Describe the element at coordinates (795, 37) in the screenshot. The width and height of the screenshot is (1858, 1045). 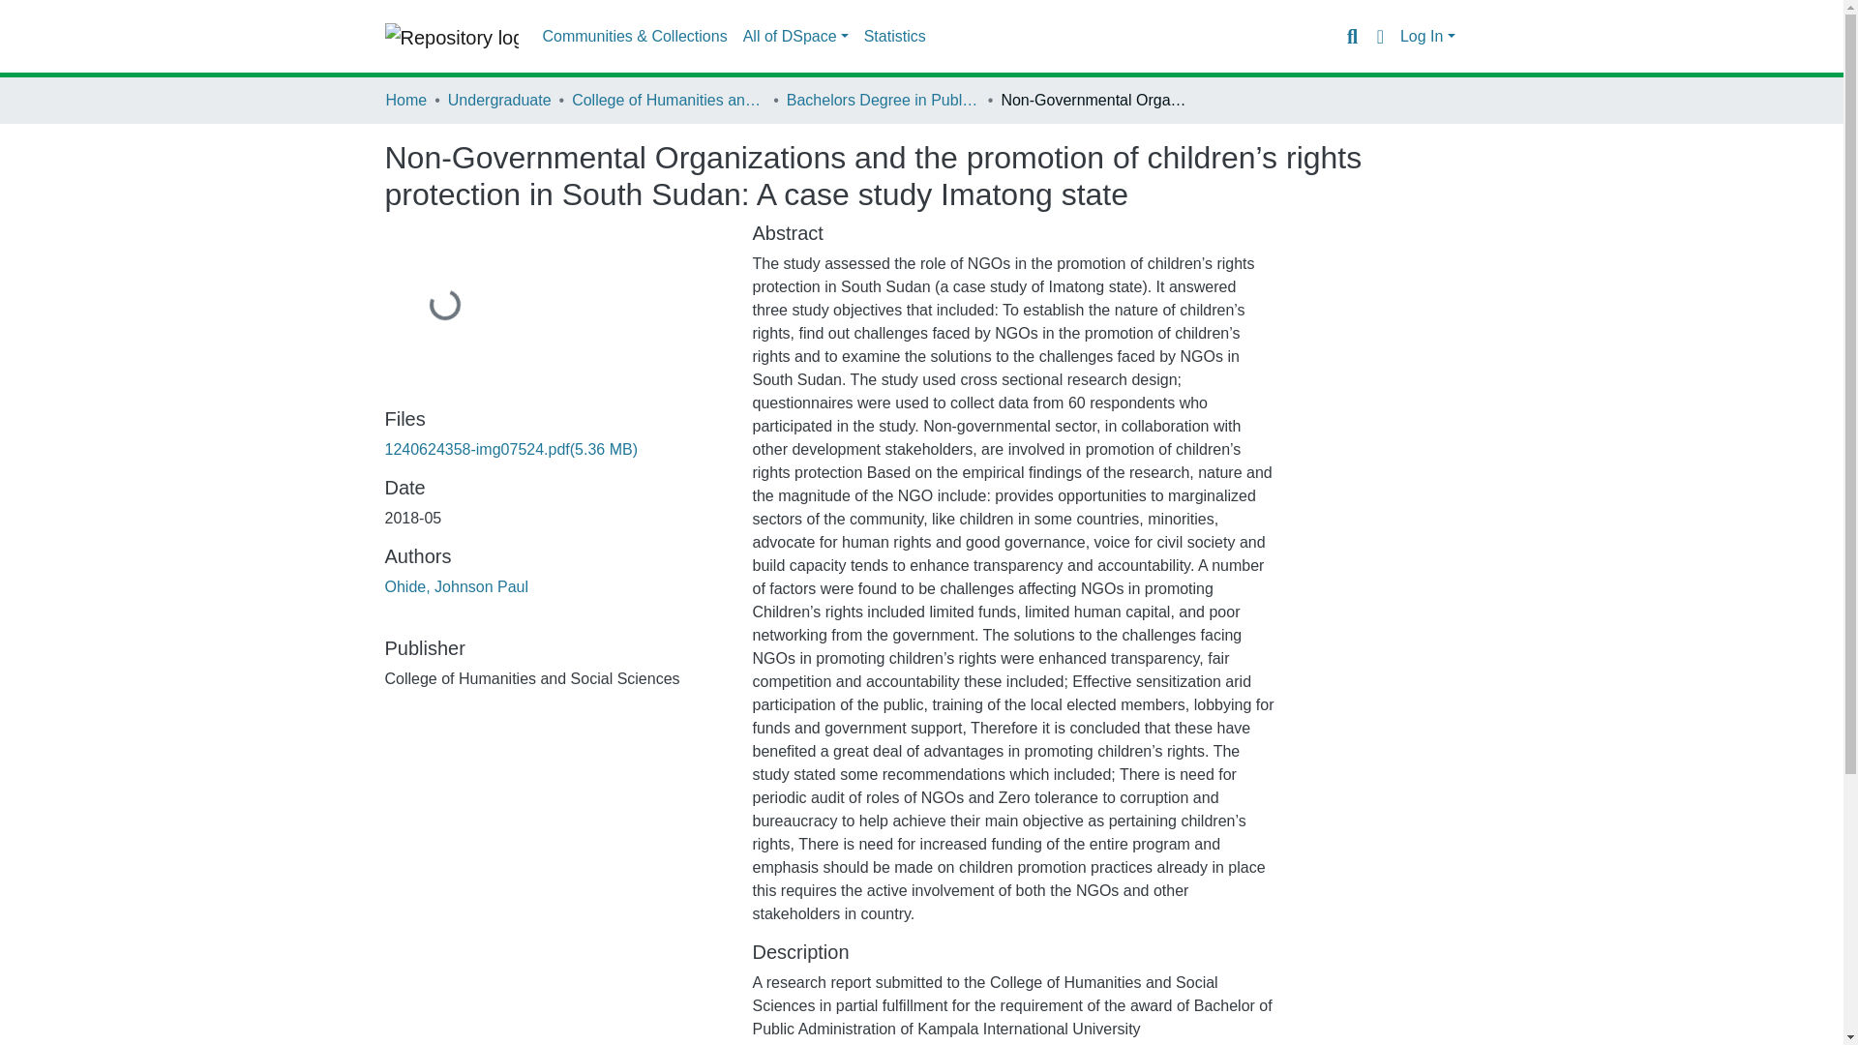
I see `All of DSpace` at that location.